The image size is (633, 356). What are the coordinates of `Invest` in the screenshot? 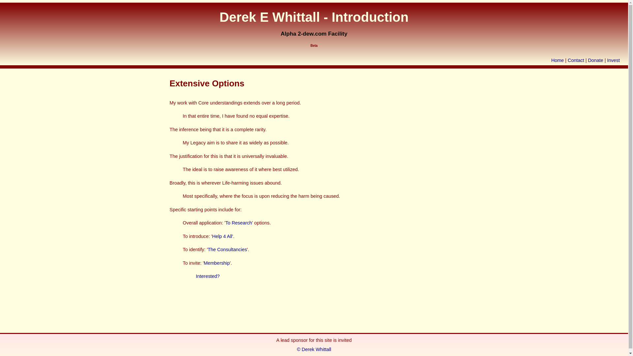 It's located at (614, 60).